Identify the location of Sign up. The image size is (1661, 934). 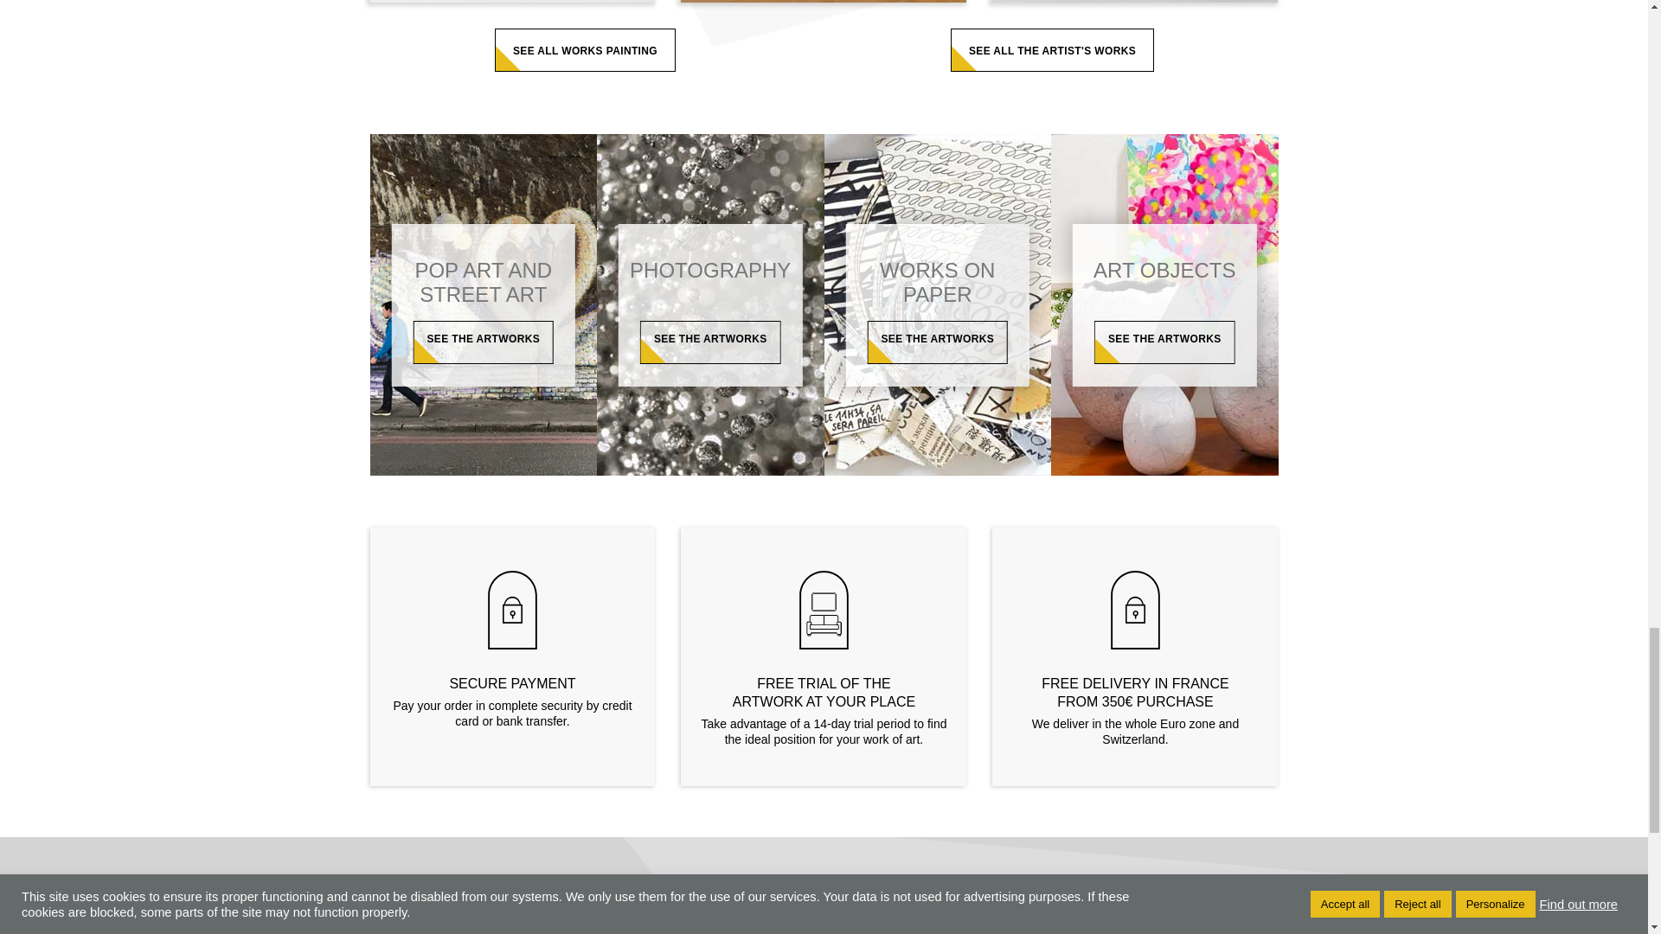
(1240, 924).